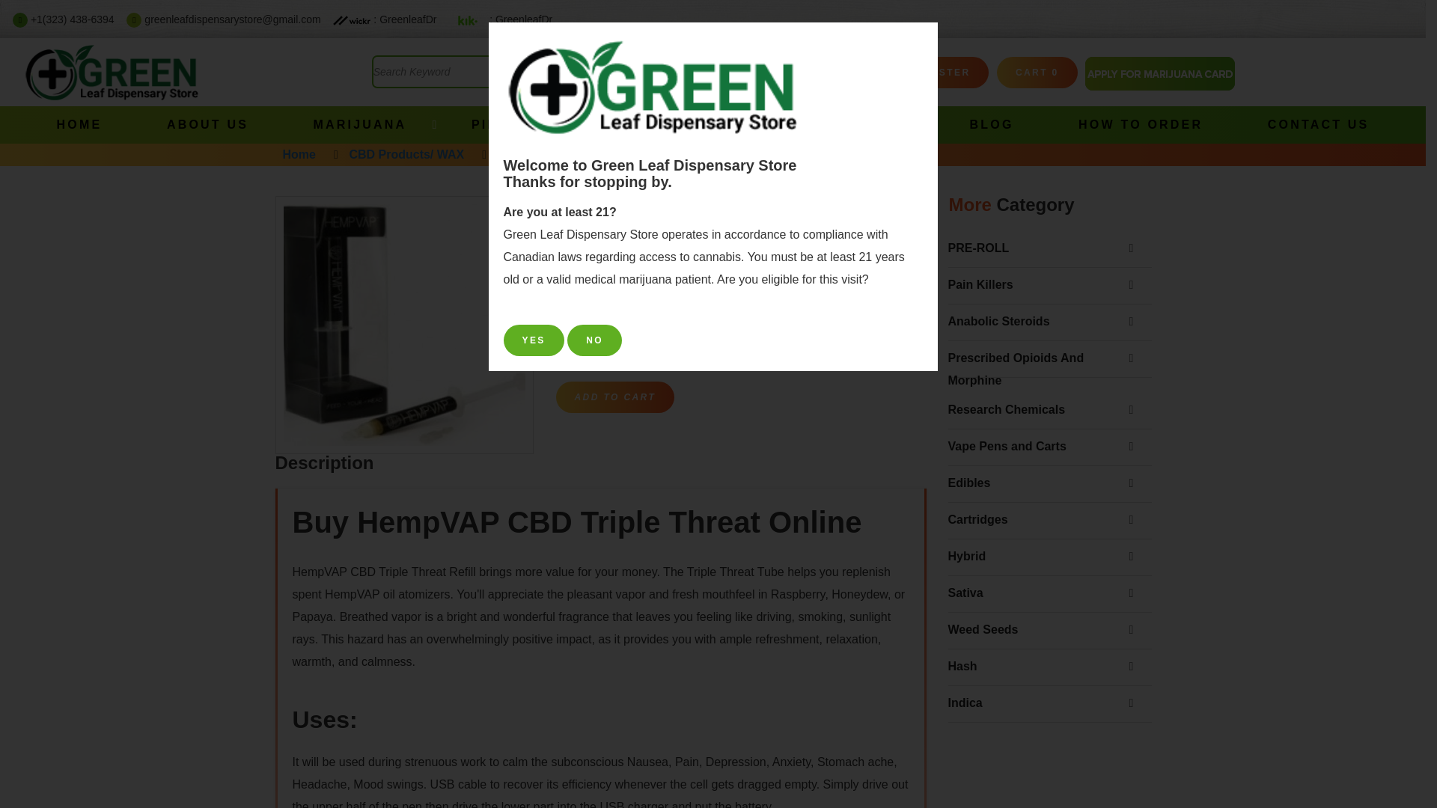  Describe the element at coordinates (1141, 124) in the screenshot. I see `HOW TO ORDER` at that location.